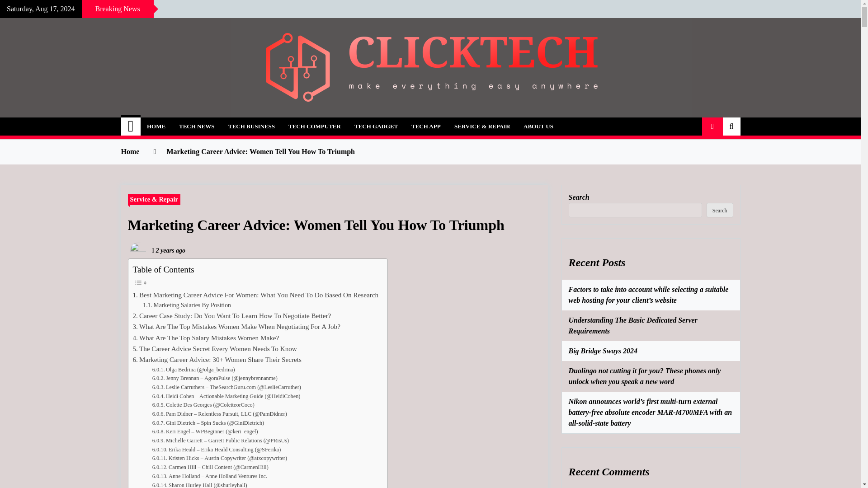 Image resolution: width=868 pixels, height=488 pixels. Describe the element at coordinates (186, 121) in the screenshot. I see `Click For Tech` at that location.